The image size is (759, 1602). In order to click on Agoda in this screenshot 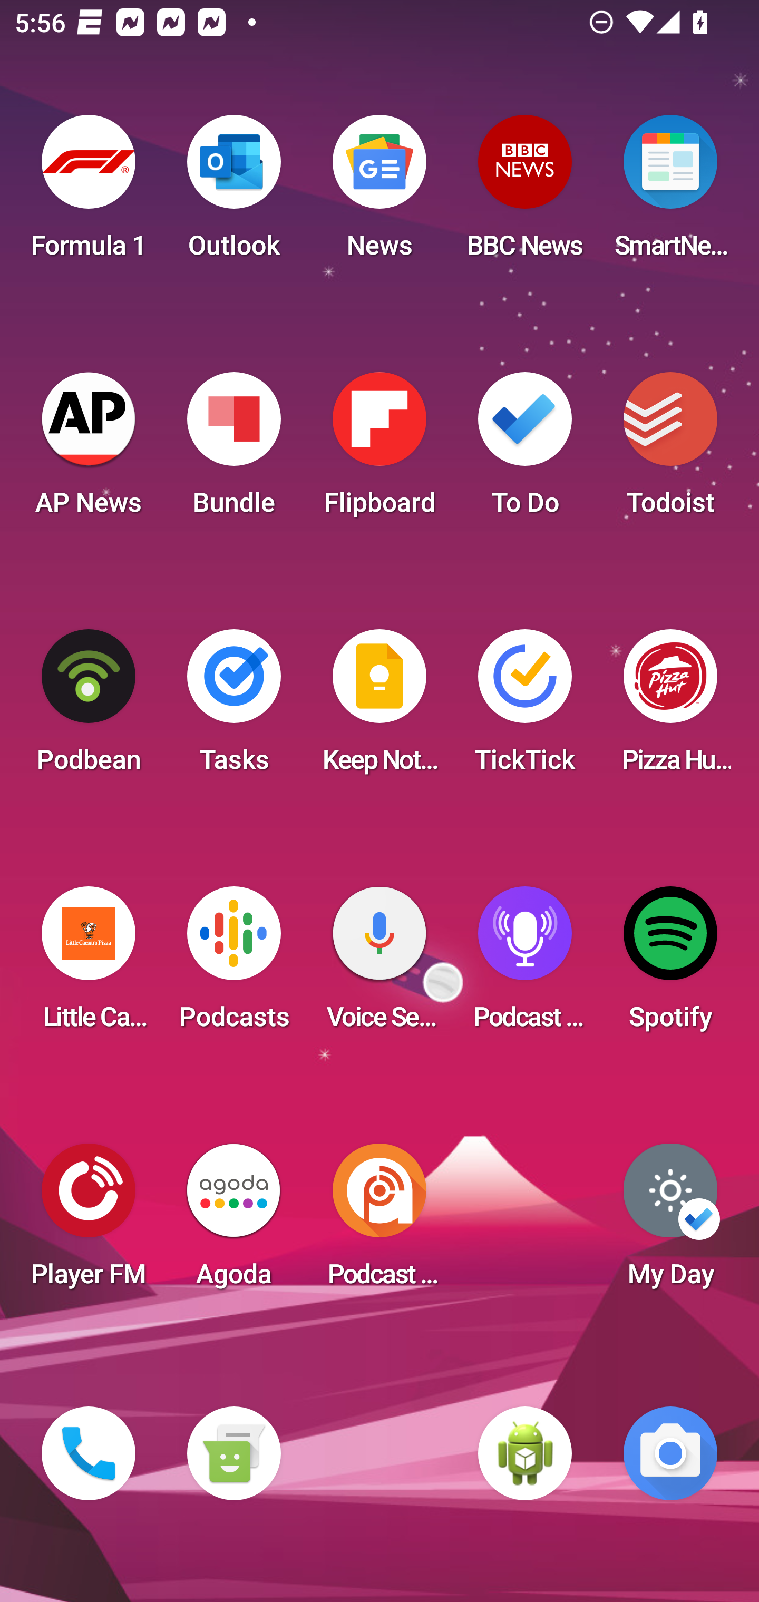, I will do `click(233, 1222)`.